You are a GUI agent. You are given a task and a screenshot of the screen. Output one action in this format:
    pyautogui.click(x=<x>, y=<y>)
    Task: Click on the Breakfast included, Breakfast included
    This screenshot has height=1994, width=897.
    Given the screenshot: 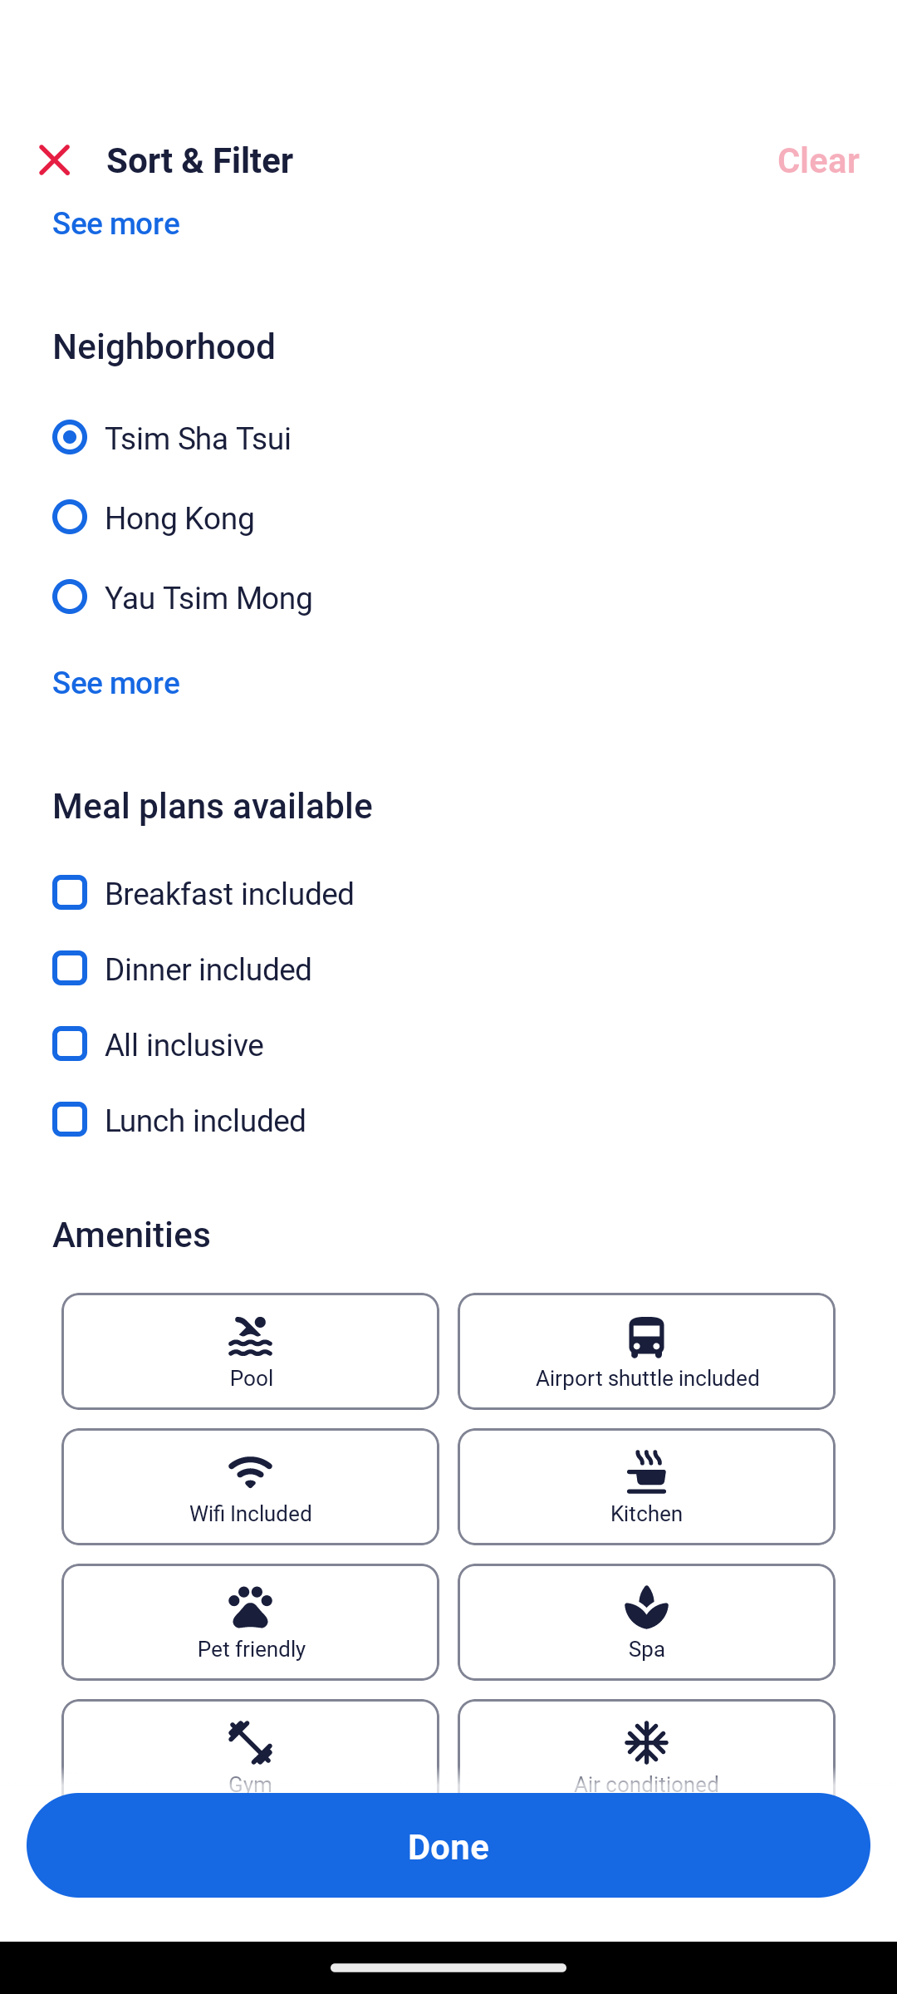 What is the action you would take?
    pyautogui.click(x=448, y=879)
    